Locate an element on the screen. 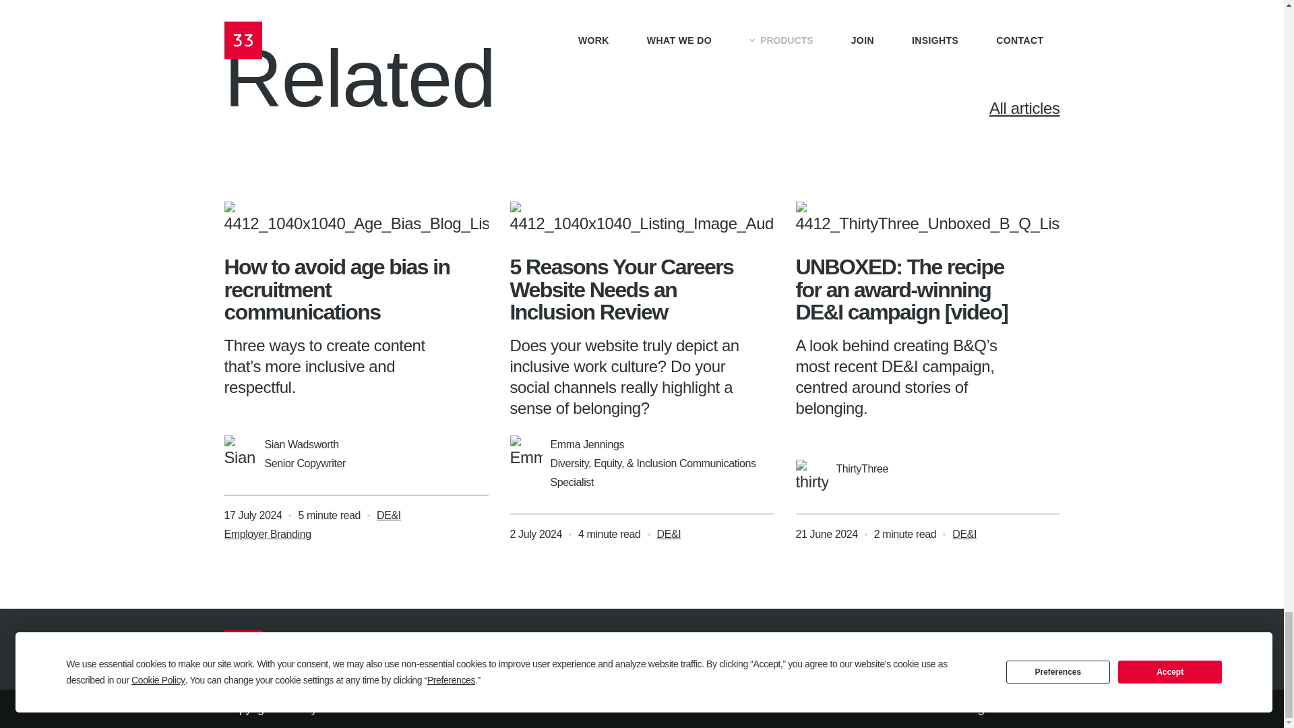 Image resolution: width=1294 pixels, height=728 pixels. Employer Branding is located at coordinates (267, 534).